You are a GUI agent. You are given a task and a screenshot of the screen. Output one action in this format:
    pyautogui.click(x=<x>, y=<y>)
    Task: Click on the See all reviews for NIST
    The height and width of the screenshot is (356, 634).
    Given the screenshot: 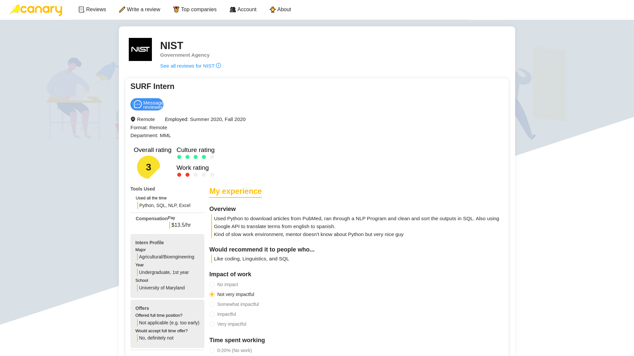 What is the action you would take?
    pyautogui.click(x=190, y=66)
    